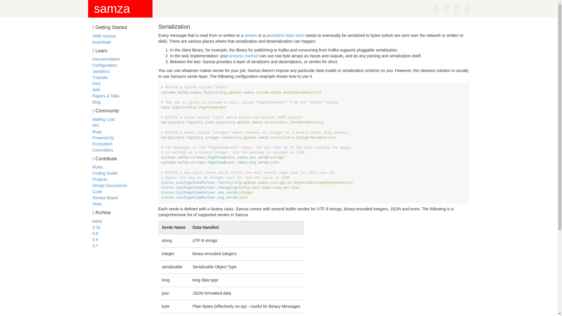 This screenshot has width=562, height=316. What do you see at coordinates (96, 126) in the screenshot?
I see `IRC` at bounding box center [96, 126].